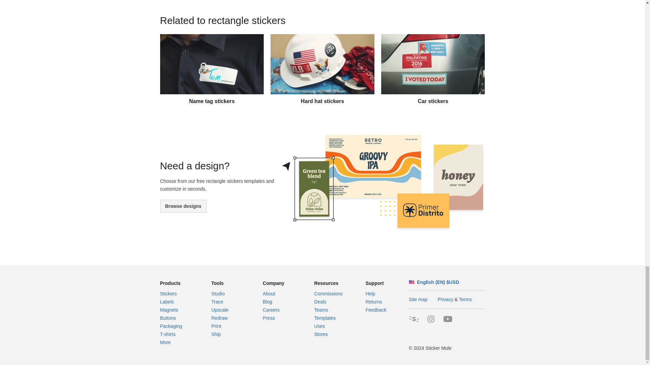  What do you see at coordinates (383, 186) in the screenshot?
I see `Design rectangle stickers online with Studio` at bounding box center [383, 186].